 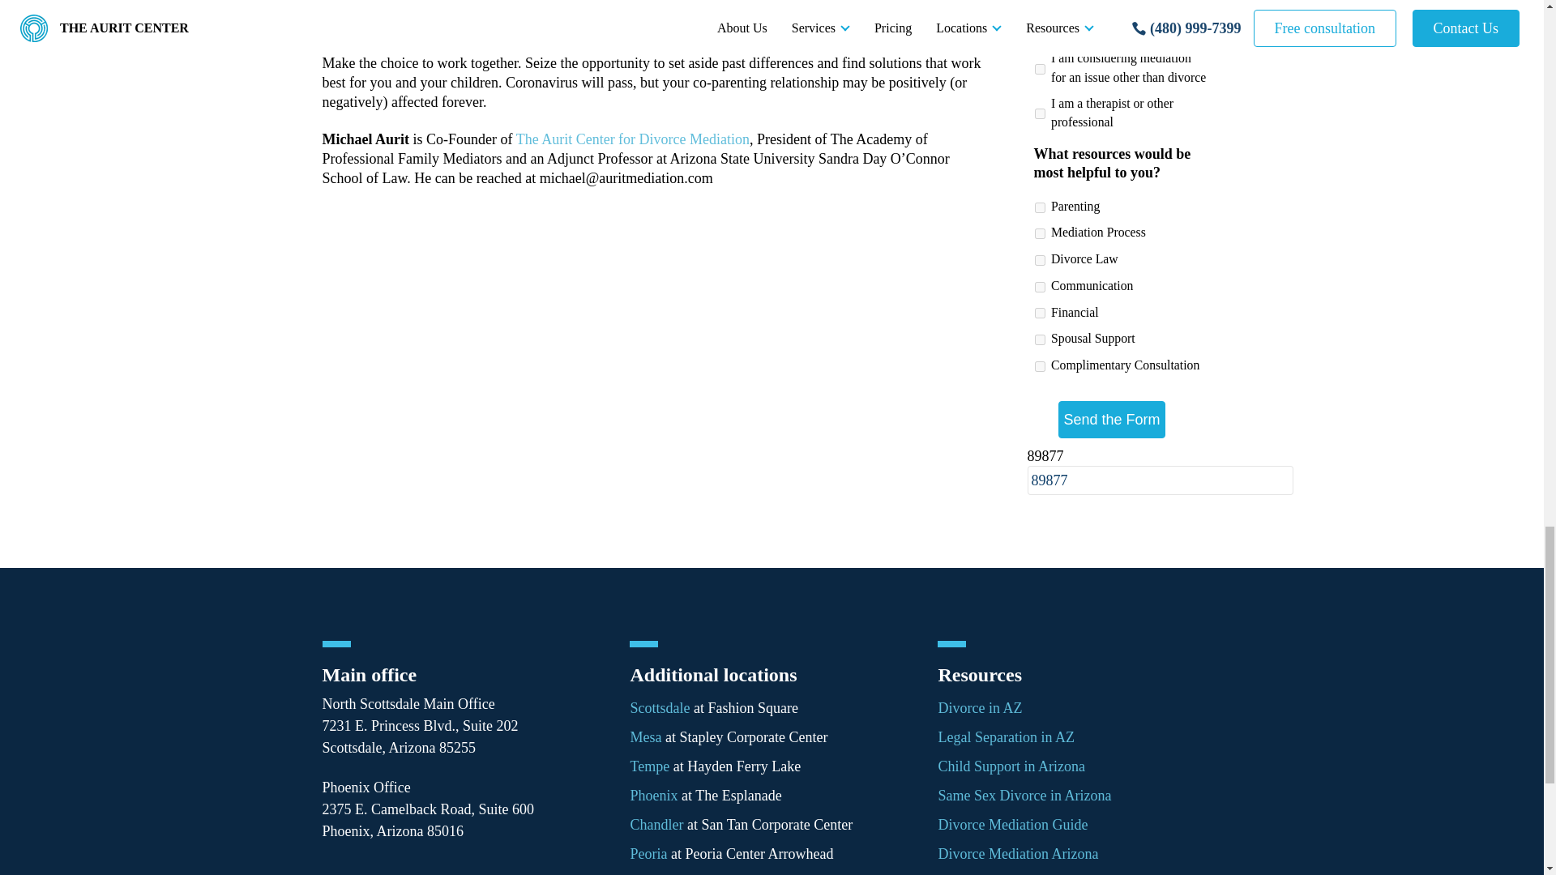 What do you see at coordinates (633, 139) in the screenshot?
I see `The Aurit Center for Divorce Mediation` at bounding box center [633, 139].